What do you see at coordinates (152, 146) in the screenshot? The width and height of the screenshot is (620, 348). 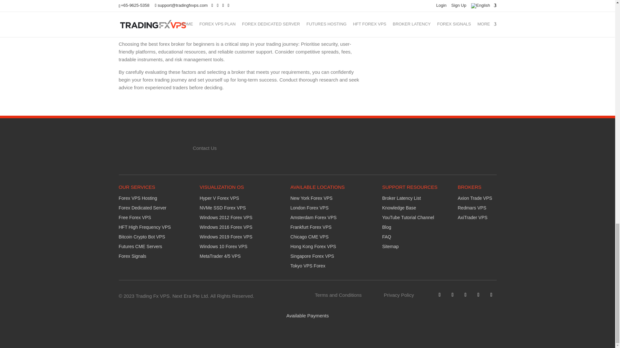 I see `trading logo footer` at bounding box center [152, 146].